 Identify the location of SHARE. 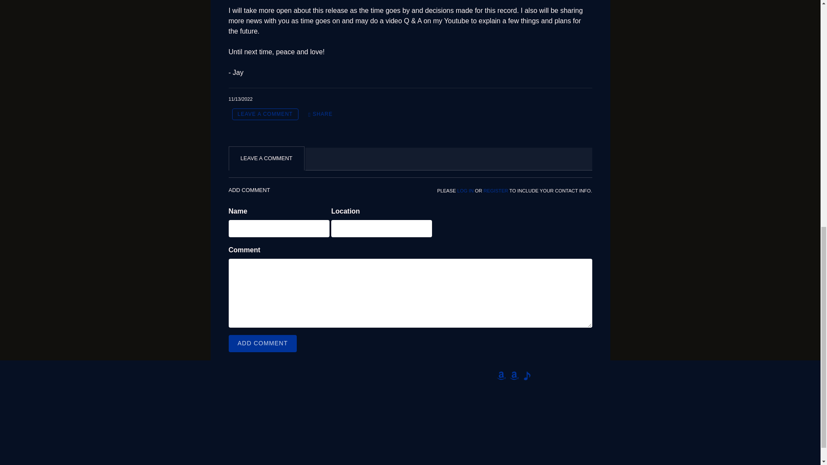
(320, 114).